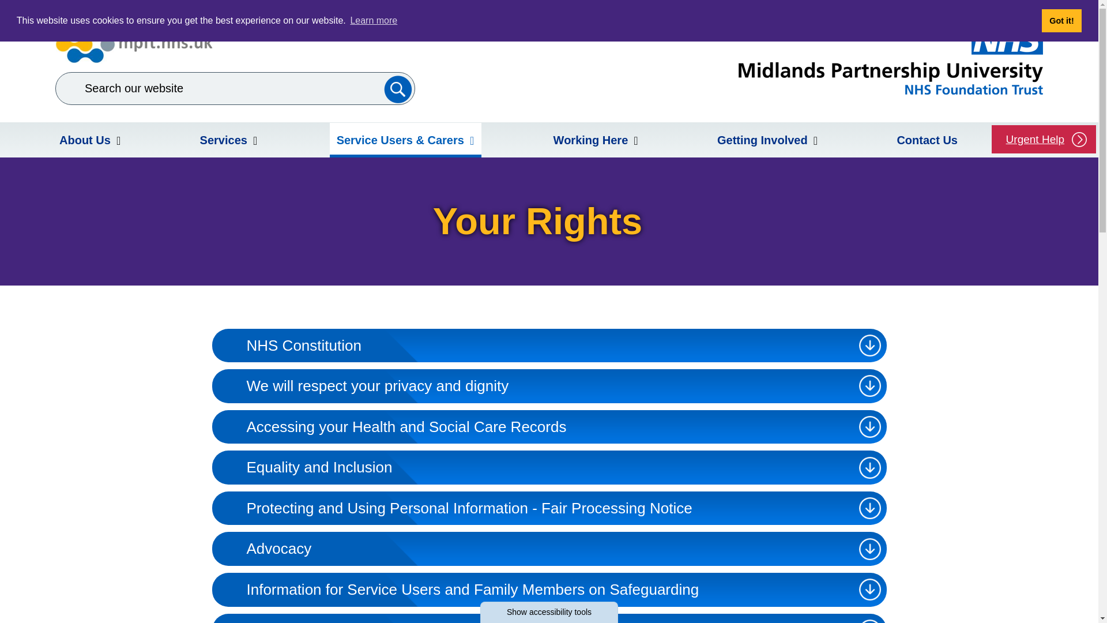 This screenshot has width=1107, height=623. Describe the element at coordinates (228, 140) in the screenshot. I see `Services` at that location.